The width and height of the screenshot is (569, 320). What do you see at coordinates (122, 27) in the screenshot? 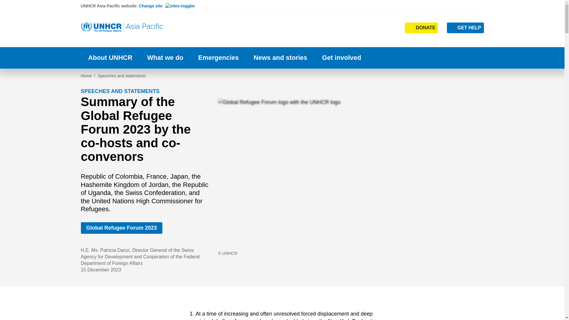
I see `Home` at bounding box center [122, 27].